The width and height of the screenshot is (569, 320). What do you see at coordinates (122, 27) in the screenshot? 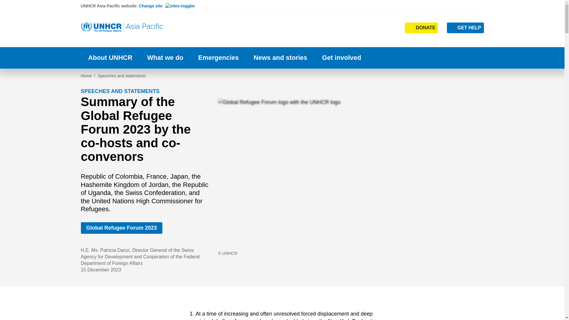
I see `Home` at bounding box center [122, 27].